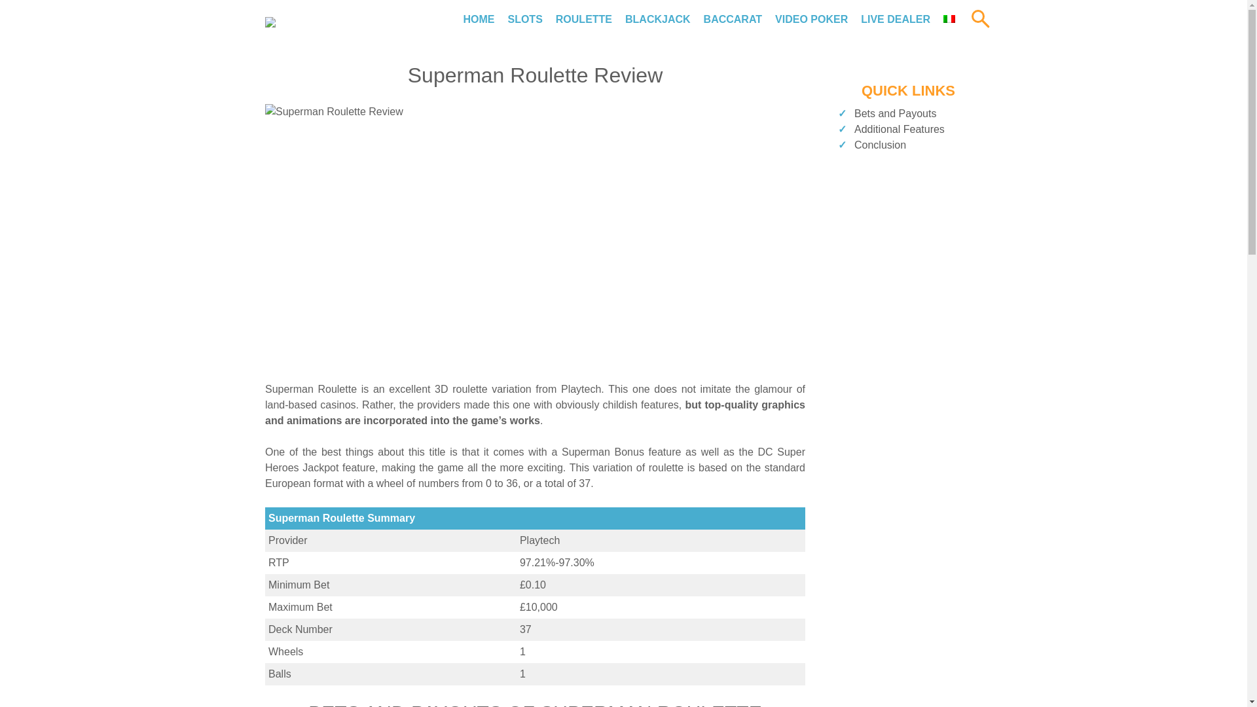 Image resolution: width=1257 pixels, height=707 pixels. Describe the element at coordinates (524, 18) in the screenshot. I see `SLOTS` at that location.